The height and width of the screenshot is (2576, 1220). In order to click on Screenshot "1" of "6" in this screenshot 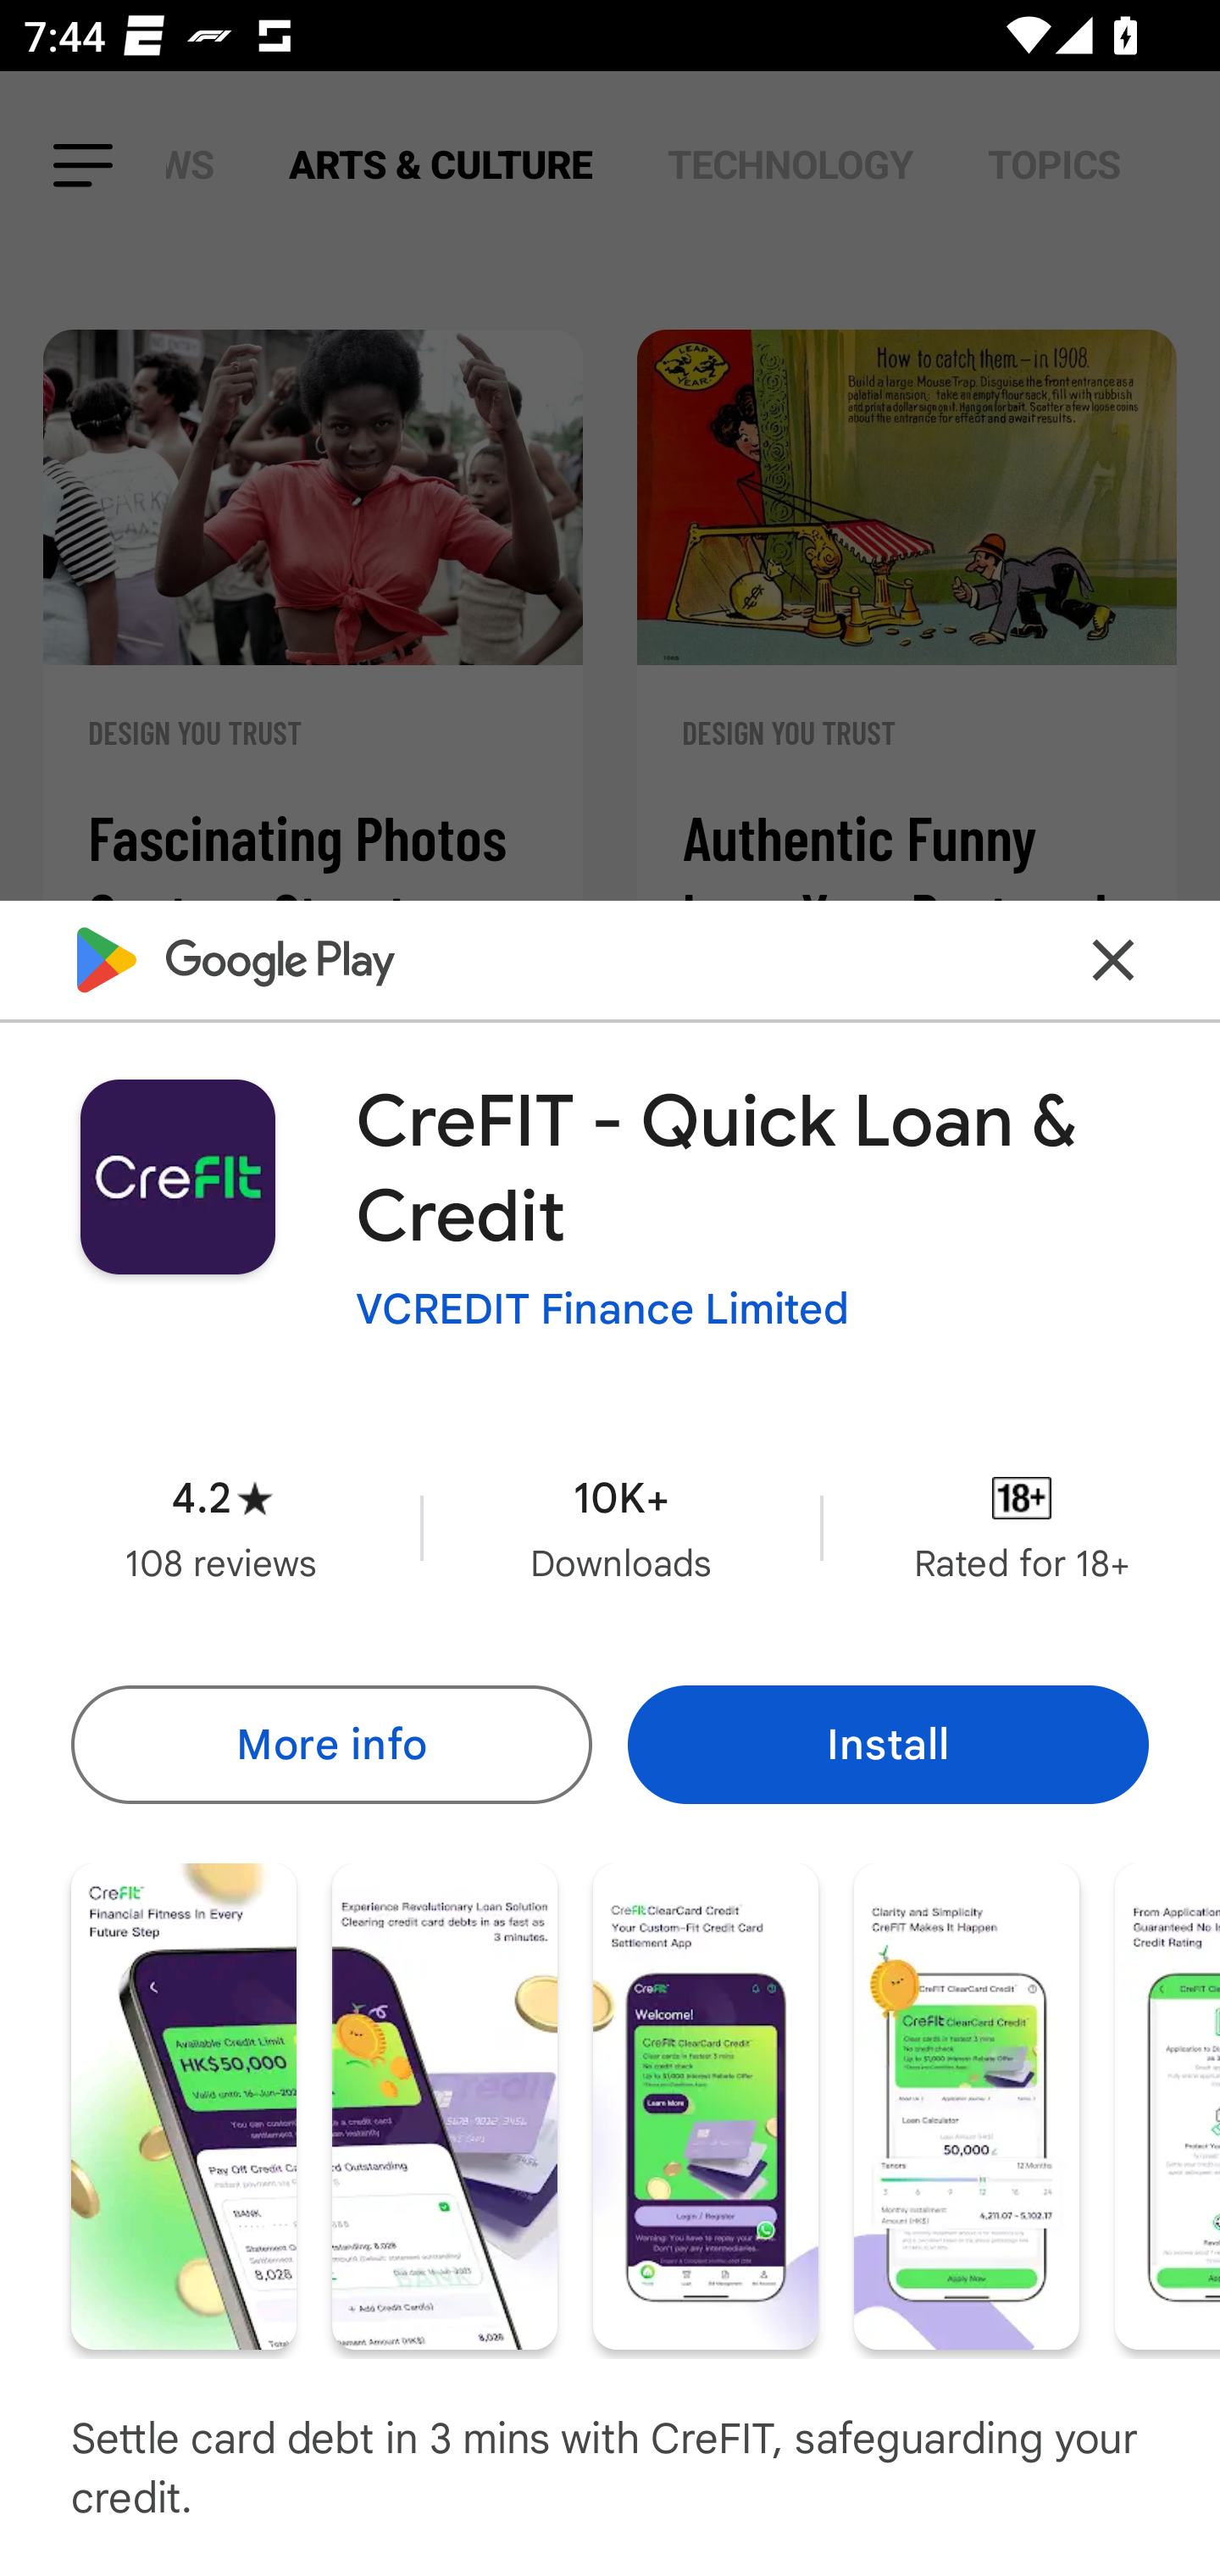, I will do `click(183, 2105)`.